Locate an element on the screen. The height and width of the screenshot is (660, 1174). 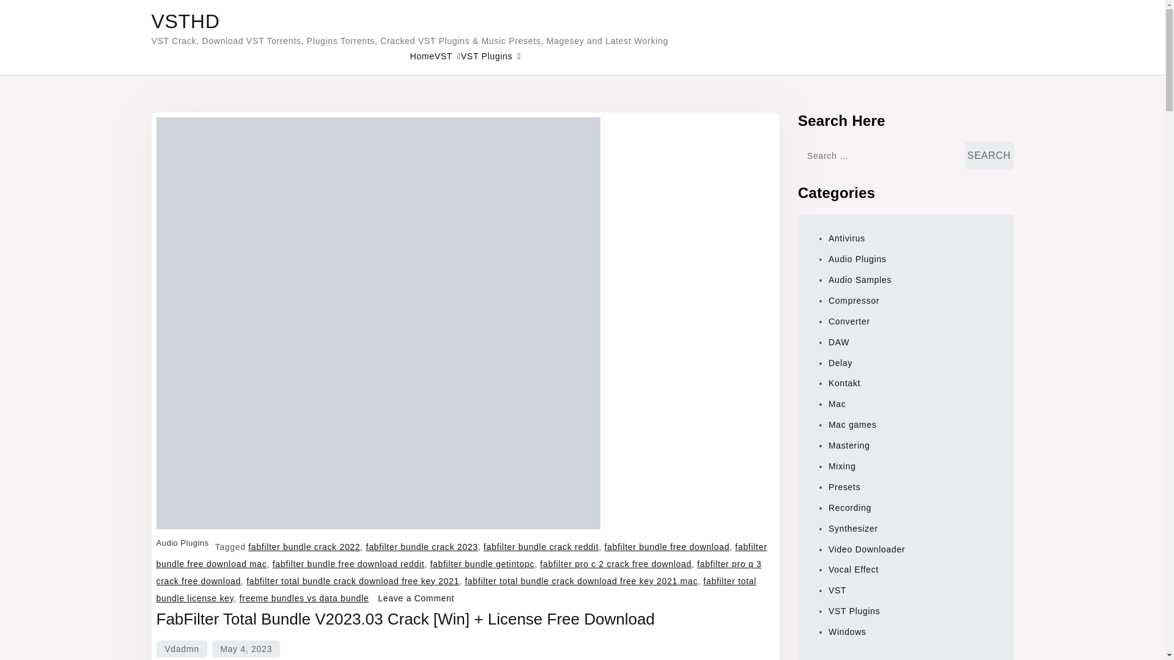
Skip to content is located at coordinates (34, 10).